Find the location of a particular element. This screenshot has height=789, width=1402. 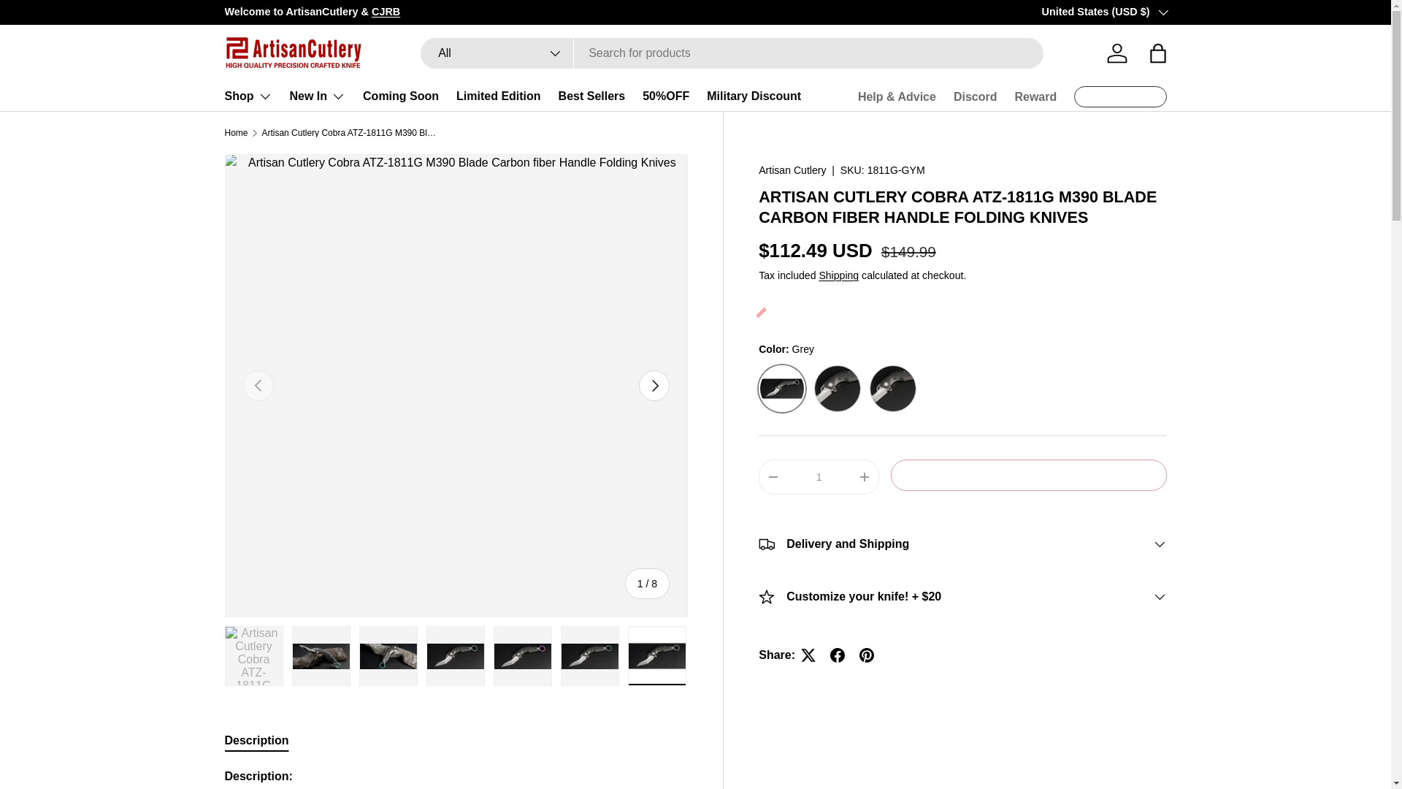

SKIP TO CONTENT is located at coordinates (66, 20).